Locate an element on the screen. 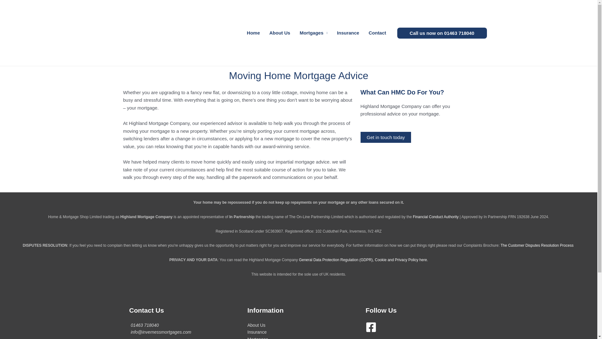 The width and height of the screenshot is (602, 339). About Us is located at coordinates (256, 325).